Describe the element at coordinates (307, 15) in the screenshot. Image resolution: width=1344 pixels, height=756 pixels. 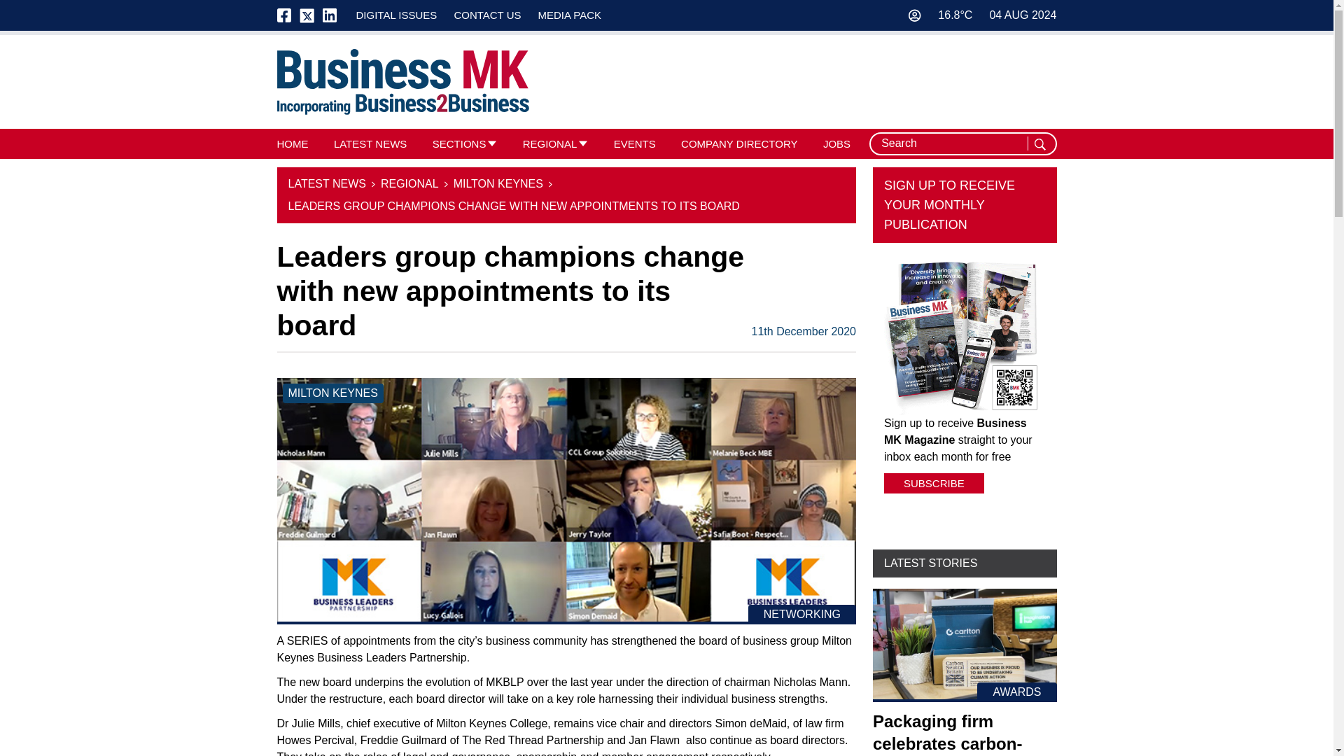
I see `Business MK on Twitter` at that location.